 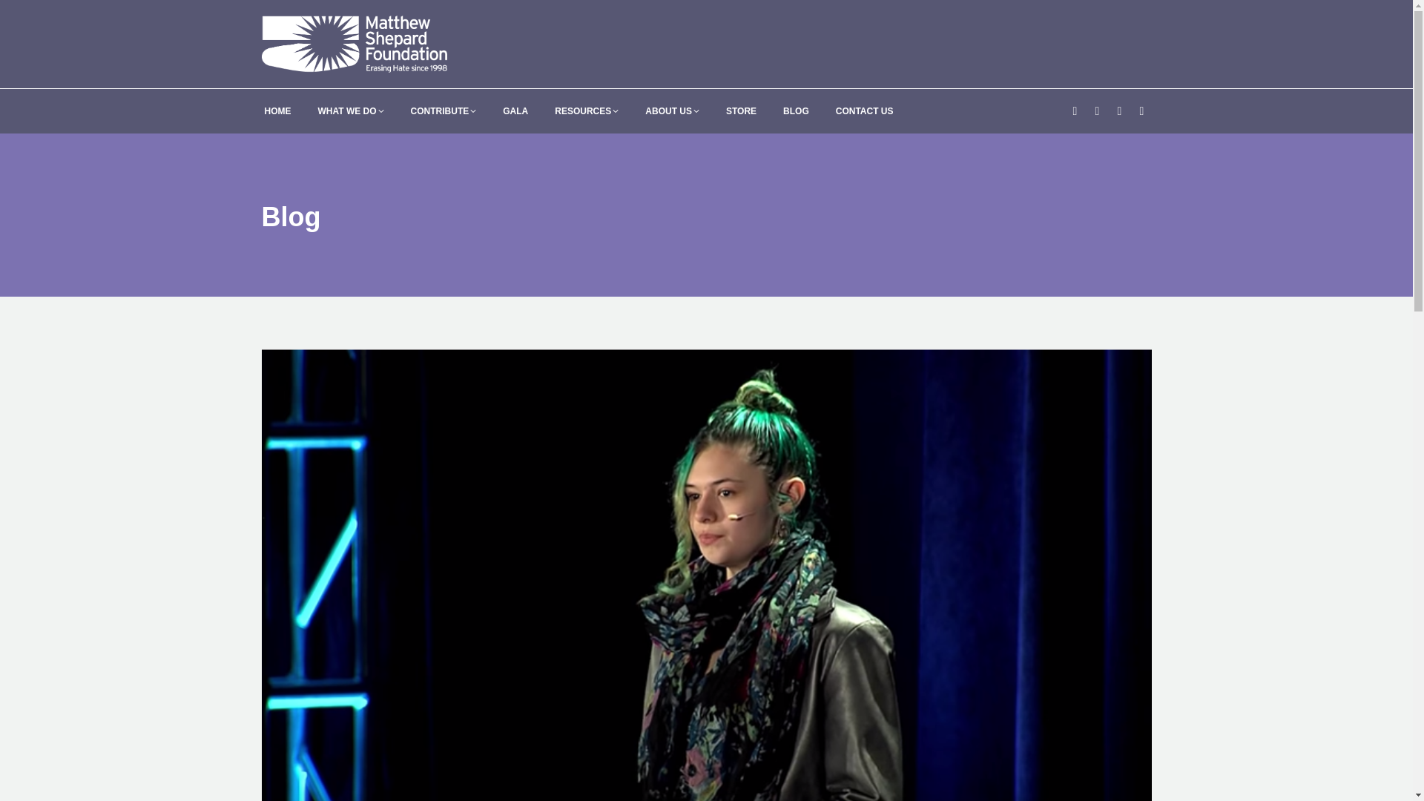 What do you see at coordinates (1141, 111) in the screenshot?
I see `YouTube page opens in new window` at bounding box center [1141, 111].